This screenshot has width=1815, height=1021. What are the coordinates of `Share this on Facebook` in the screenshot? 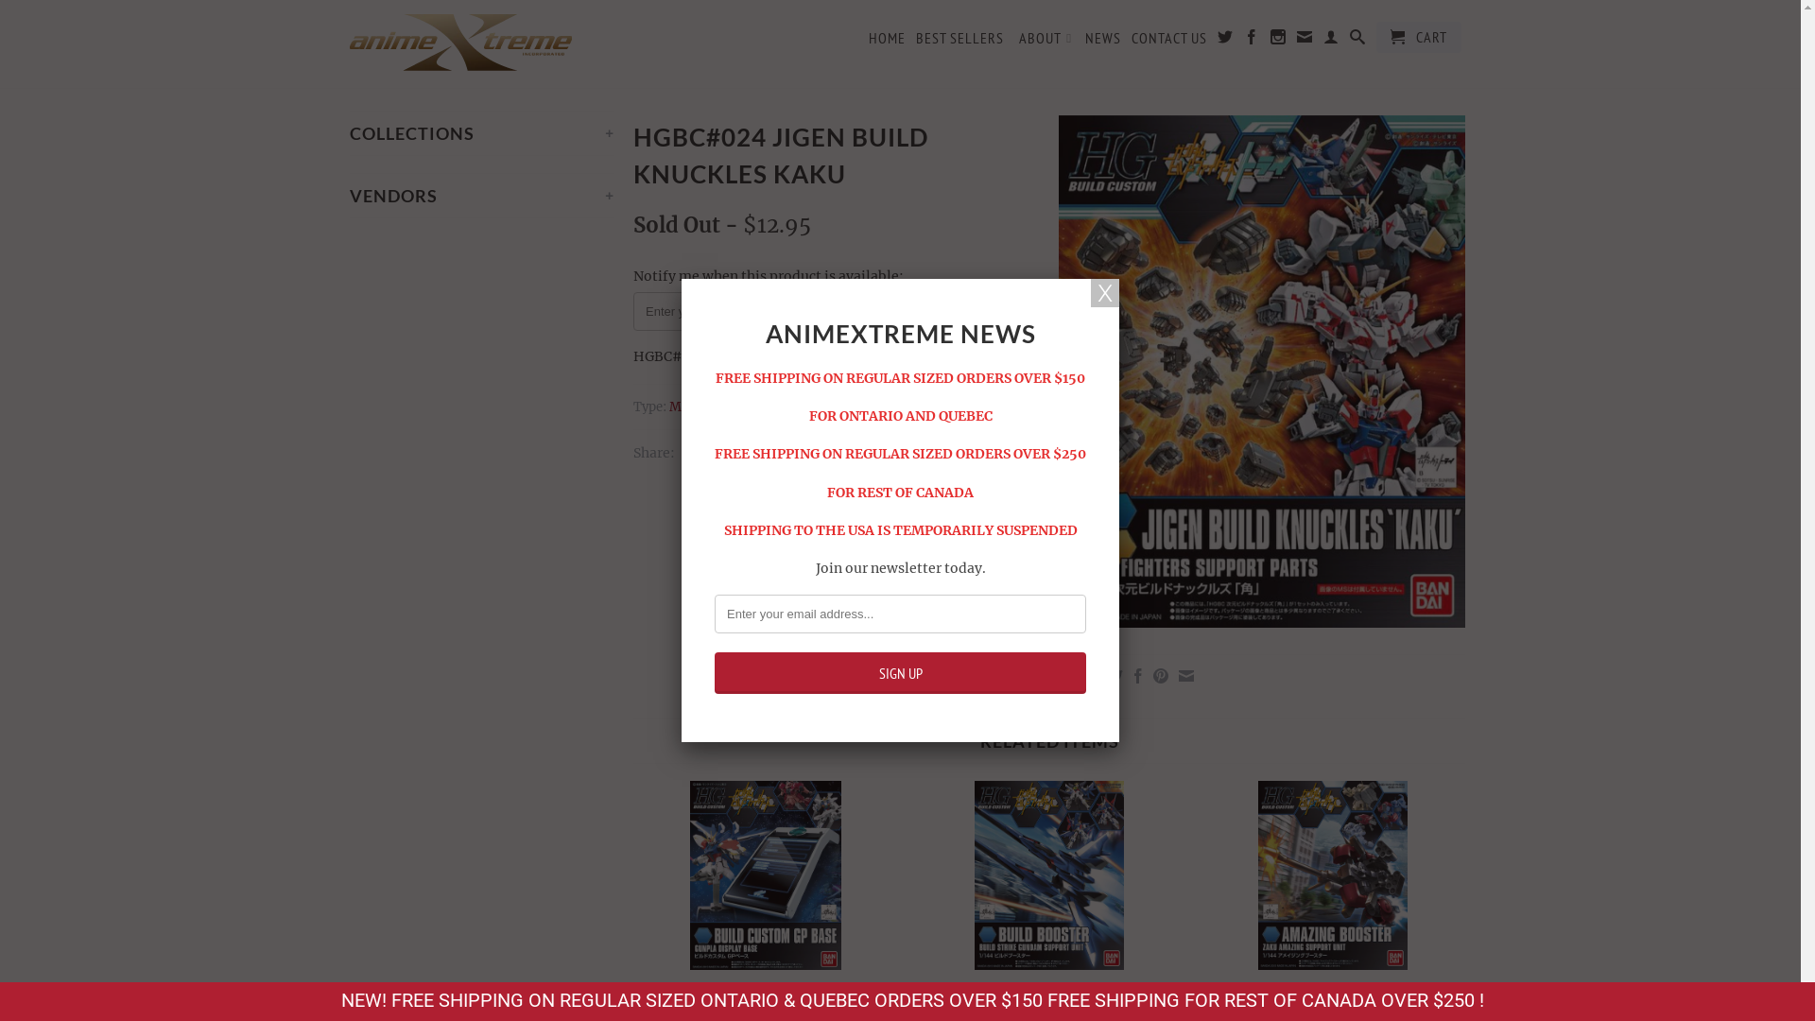 It's located at (1136, 676).